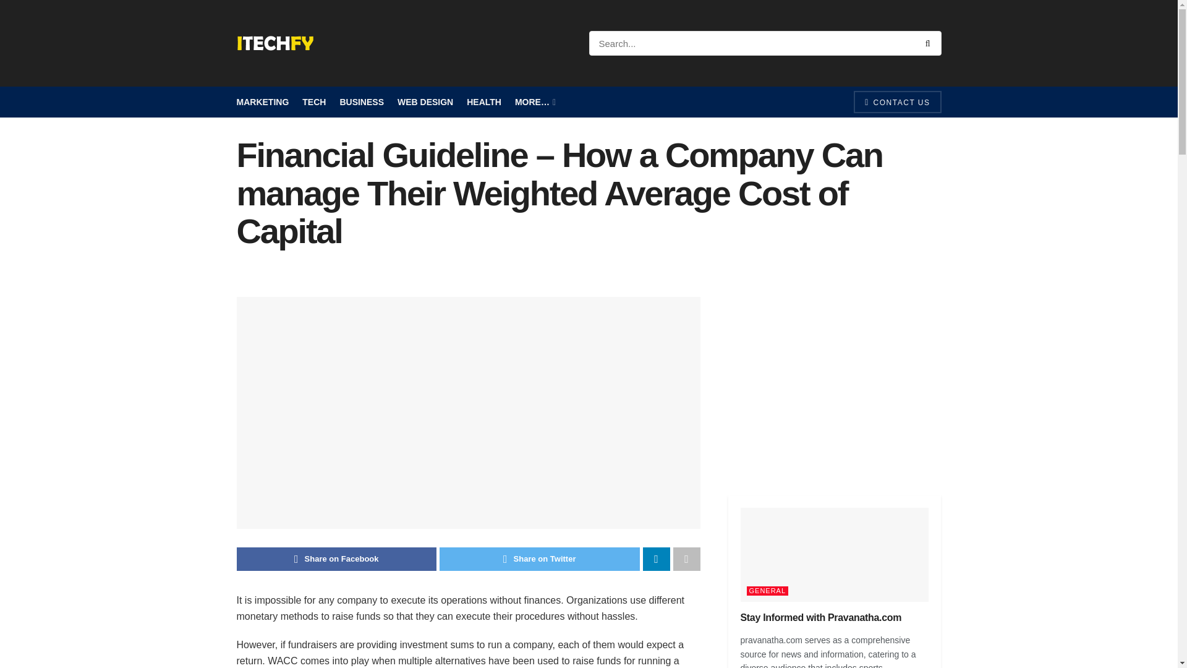 The height and width of the screenshot is (668, 1187). Describe the element at coordinates (361, 102) in the screenshot. I see `BUSINESS` at that location.